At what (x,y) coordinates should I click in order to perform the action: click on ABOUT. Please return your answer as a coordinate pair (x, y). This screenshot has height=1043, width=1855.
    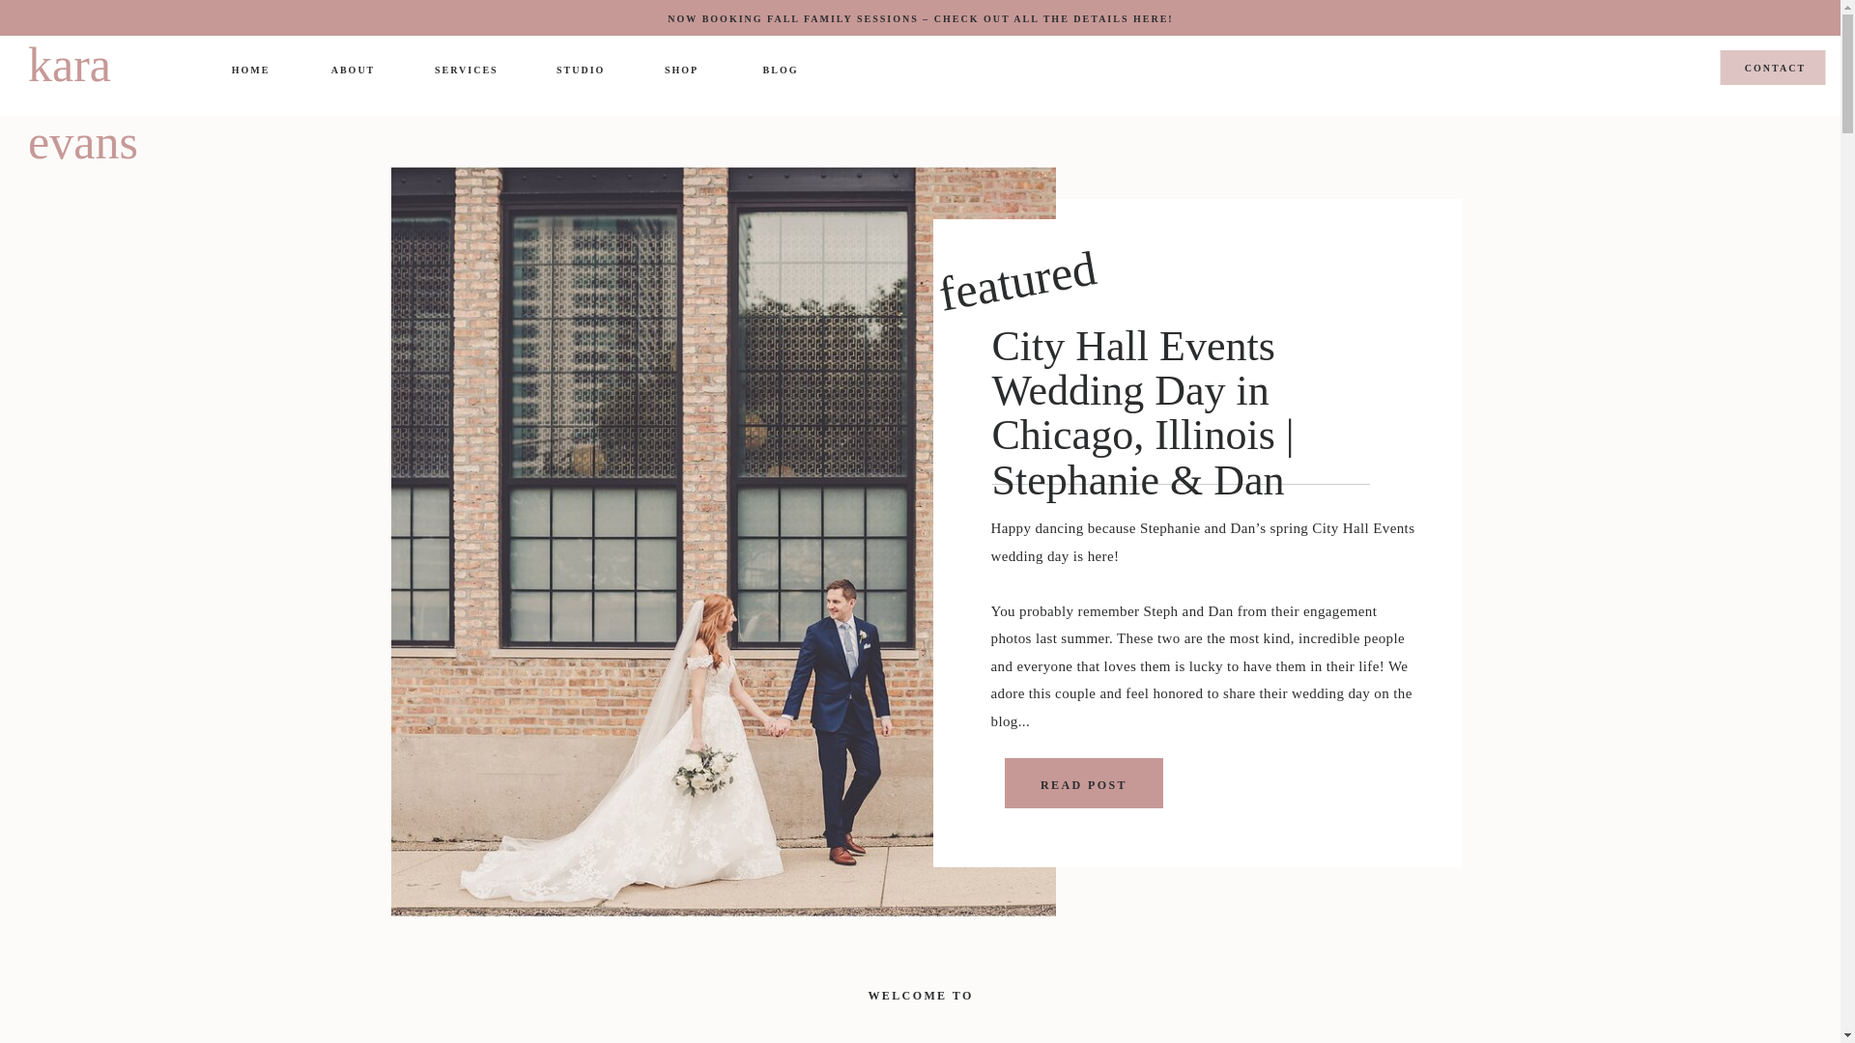
    Looking at the image, I should click on (353, 70).